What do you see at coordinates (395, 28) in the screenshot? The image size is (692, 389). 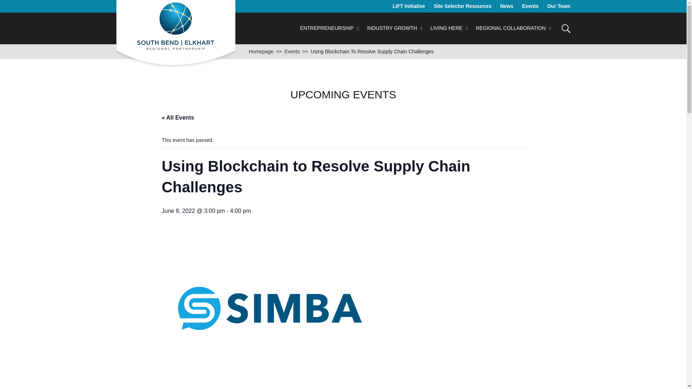 I see `INDUSTRY GROWTH` at bounding box center [395, 28].